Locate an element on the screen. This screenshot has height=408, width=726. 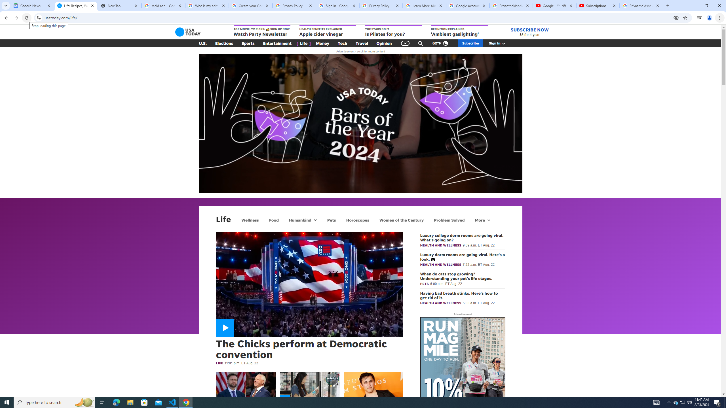
Control your music, videos, and more is located at coordinates (699, 18).